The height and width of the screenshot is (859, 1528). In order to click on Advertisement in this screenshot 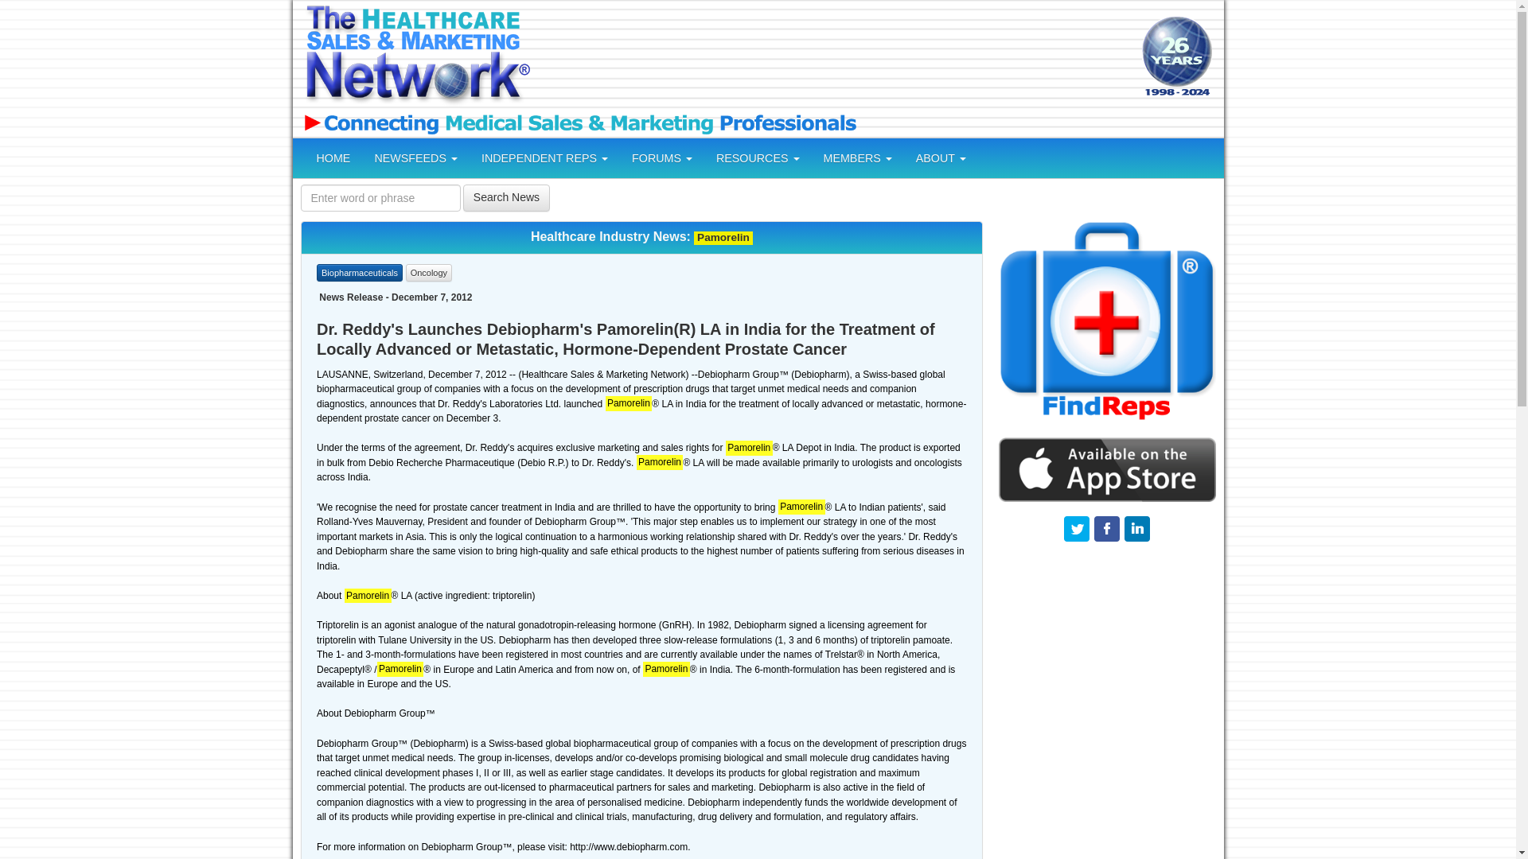, I will do `click(833, 57)`.